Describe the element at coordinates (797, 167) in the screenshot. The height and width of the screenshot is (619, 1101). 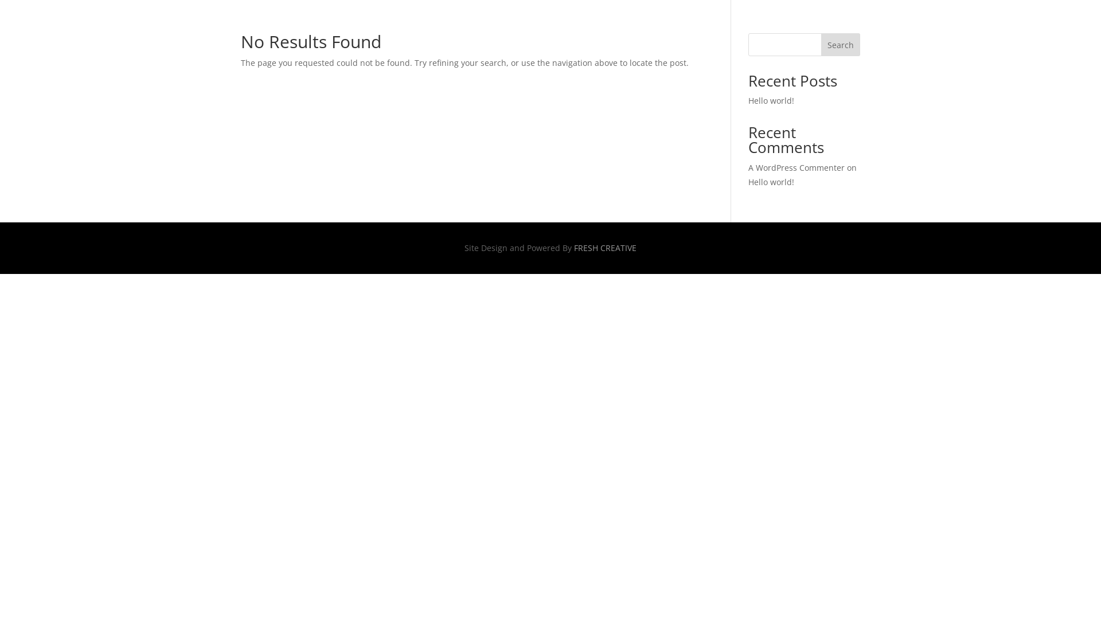
I see `A WordPress Commenter` at that location.